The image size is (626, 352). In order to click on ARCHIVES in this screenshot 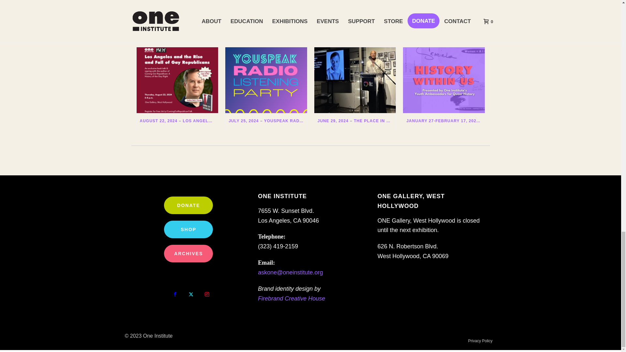, I will do `click(188, 253)`.